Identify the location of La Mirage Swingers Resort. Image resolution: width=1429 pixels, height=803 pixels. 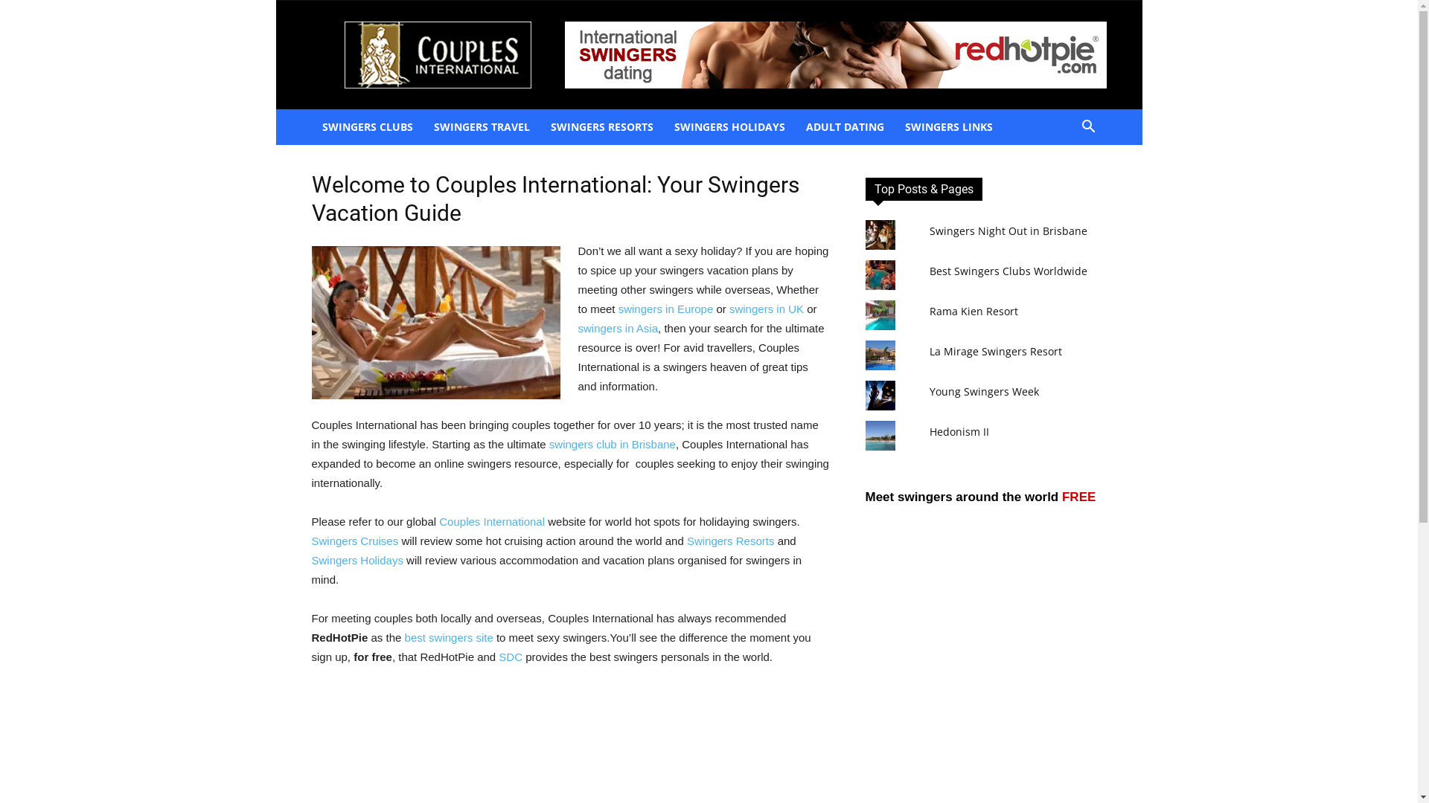
(996, 351).